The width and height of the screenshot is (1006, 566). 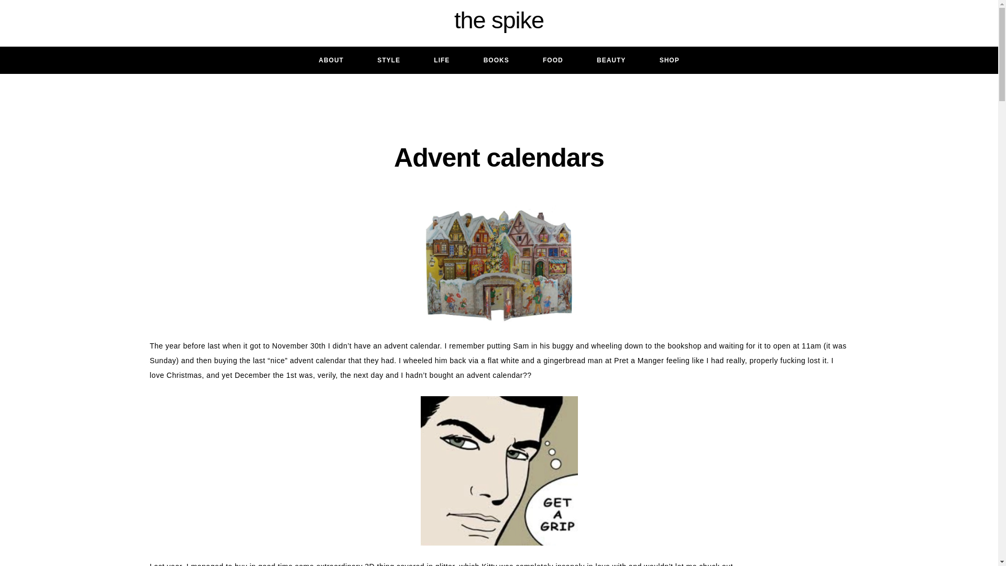 What do you see at coordinates (331, 60) in the screenshot?
I see `ABOUT` at bounding box center [331, 60].